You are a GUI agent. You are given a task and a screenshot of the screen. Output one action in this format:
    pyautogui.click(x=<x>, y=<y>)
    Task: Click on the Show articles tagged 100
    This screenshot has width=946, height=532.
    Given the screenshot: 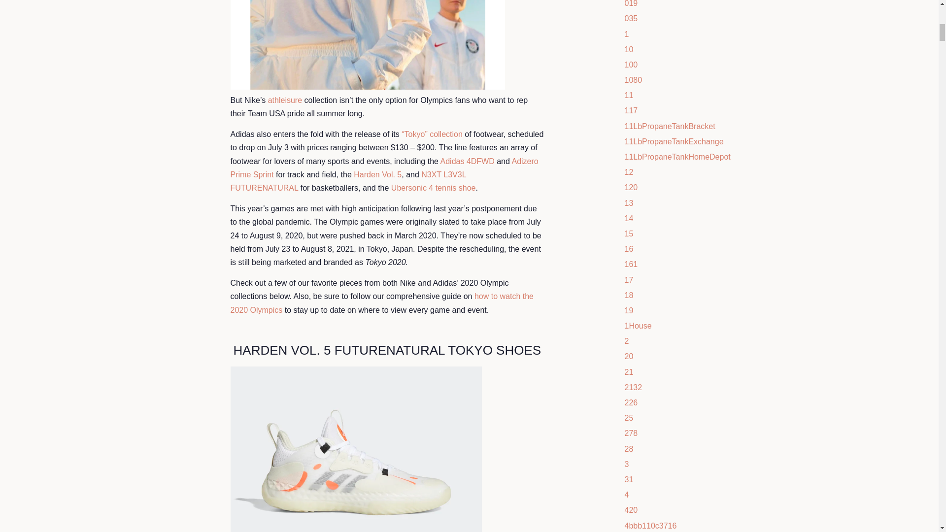 What is the action you would take?
    pyautogui.click(x=631, y=65)
    